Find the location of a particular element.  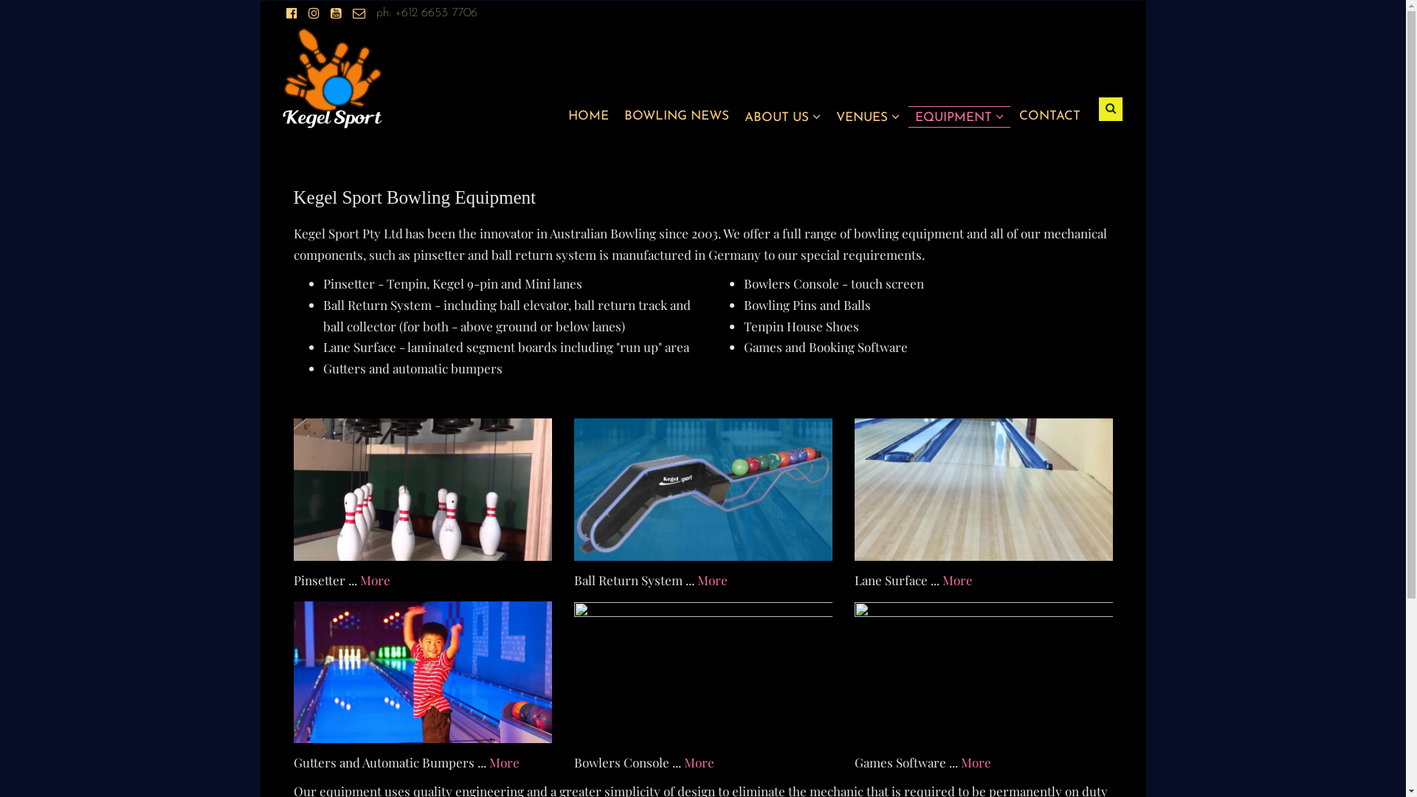

Kegel Sport is located at coordinates (332, 77).